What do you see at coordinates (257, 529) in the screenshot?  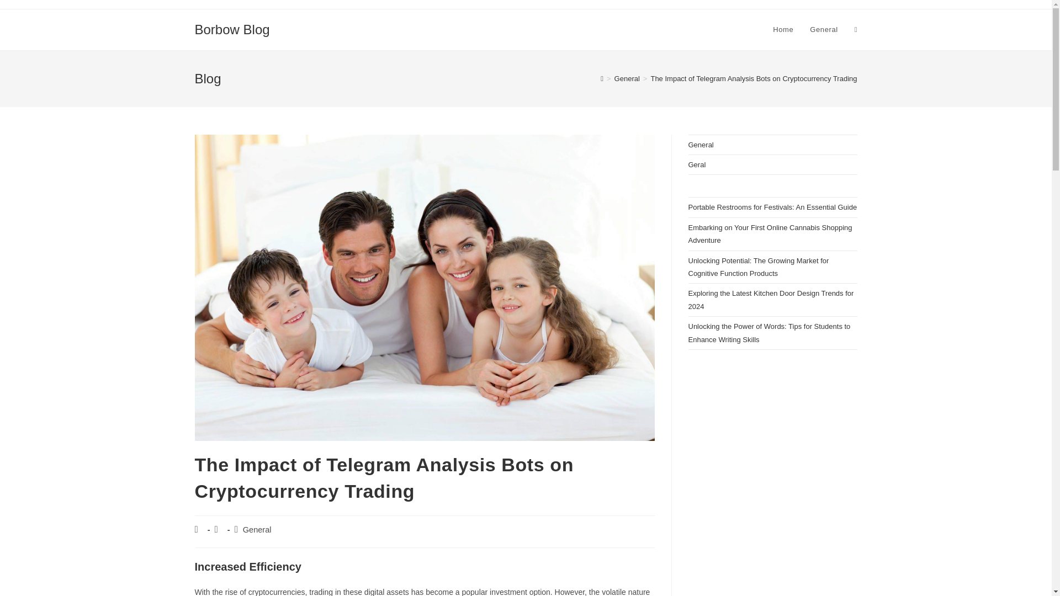 I see `General` at bounding box center [257, 529].